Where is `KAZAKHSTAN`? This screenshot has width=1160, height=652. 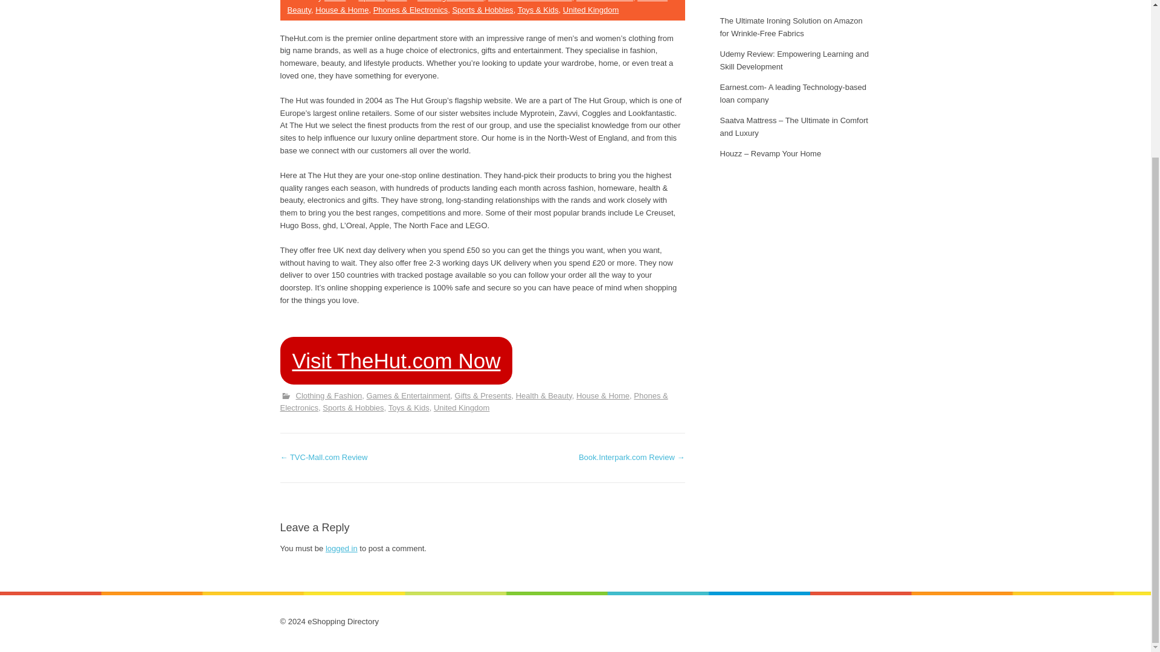
KAZAKHSTAN is located at coordinates (655, 42).